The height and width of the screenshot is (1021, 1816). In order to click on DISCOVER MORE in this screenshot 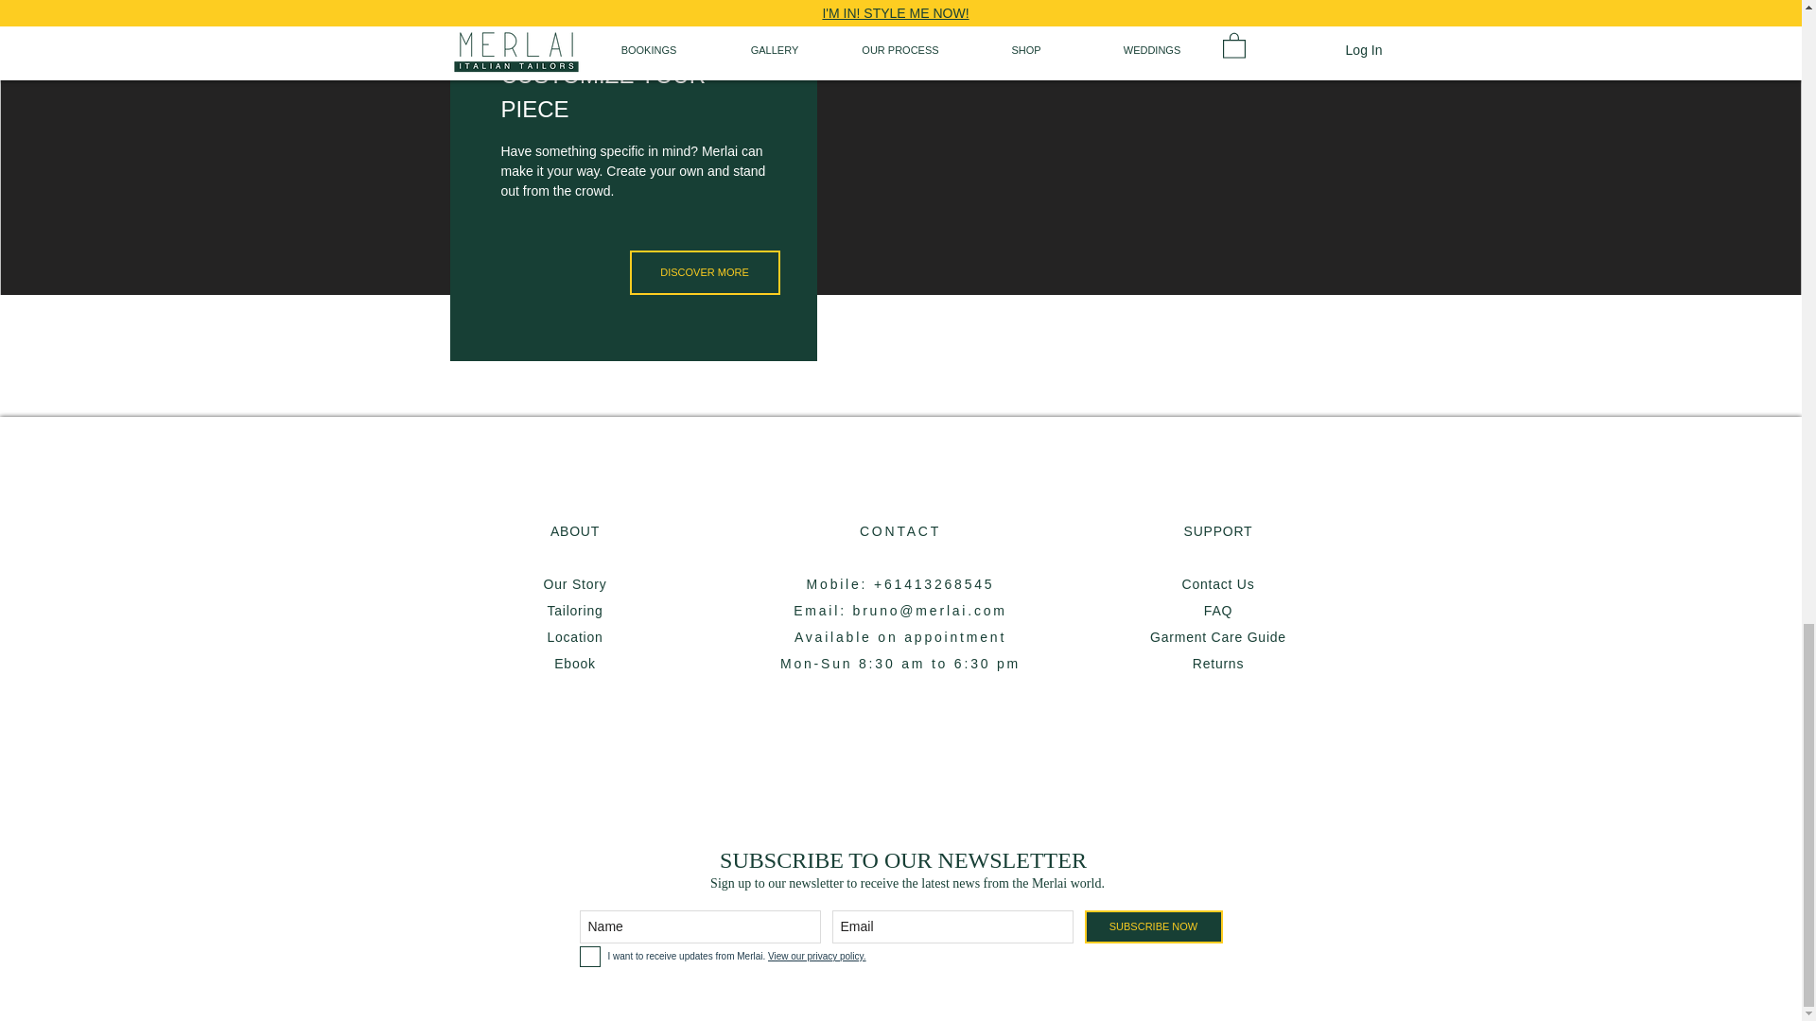, I will do `click(706, 272)`.